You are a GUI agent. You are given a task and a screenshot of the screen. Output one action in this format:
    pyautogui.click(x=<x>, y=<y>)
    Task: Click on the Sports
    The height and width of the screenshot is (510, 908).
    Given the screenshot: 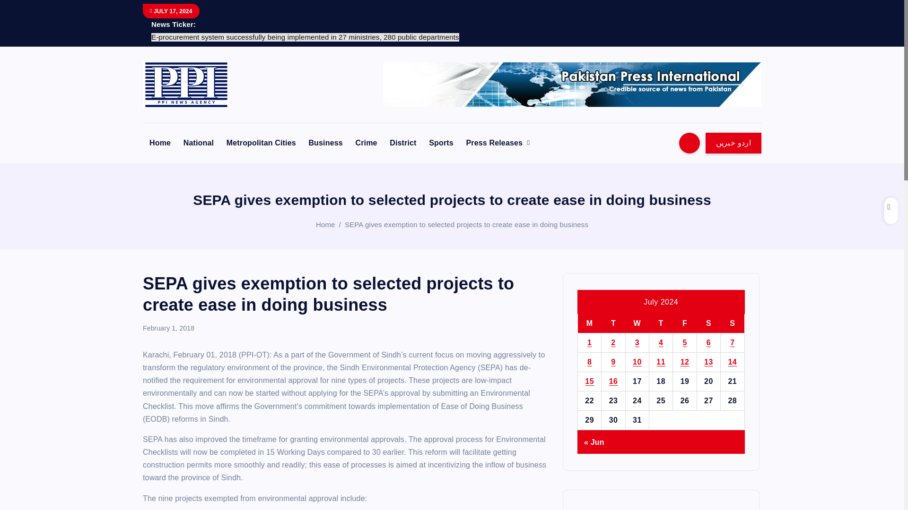 What is the action you would take?
    pyautogui.click(x=441, y=143)
    